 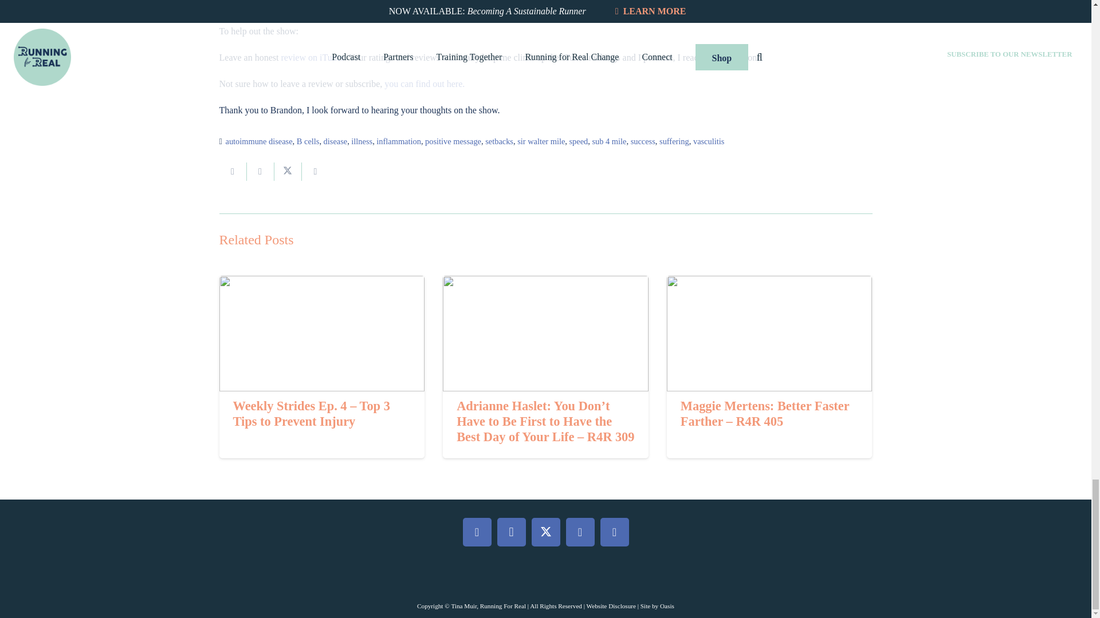 I want to click on Pin this, so click(x=315, y=172).